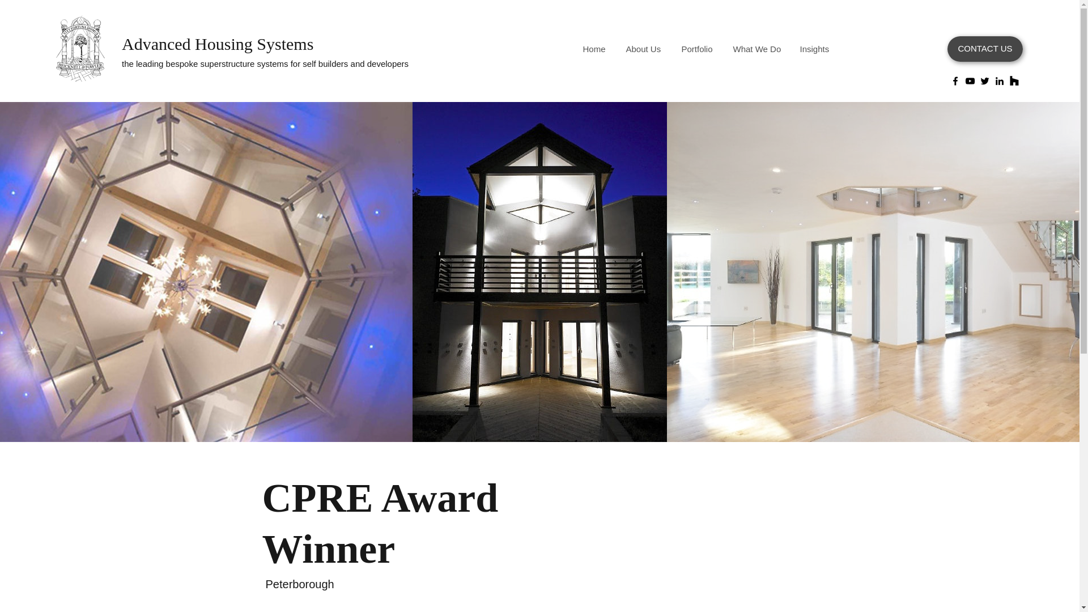 The width and height of the screenshot is (1088, 612). Describe the element at coordinates (218, 43) in the screenshot. I see `Advanced Housing Systems` at that location.